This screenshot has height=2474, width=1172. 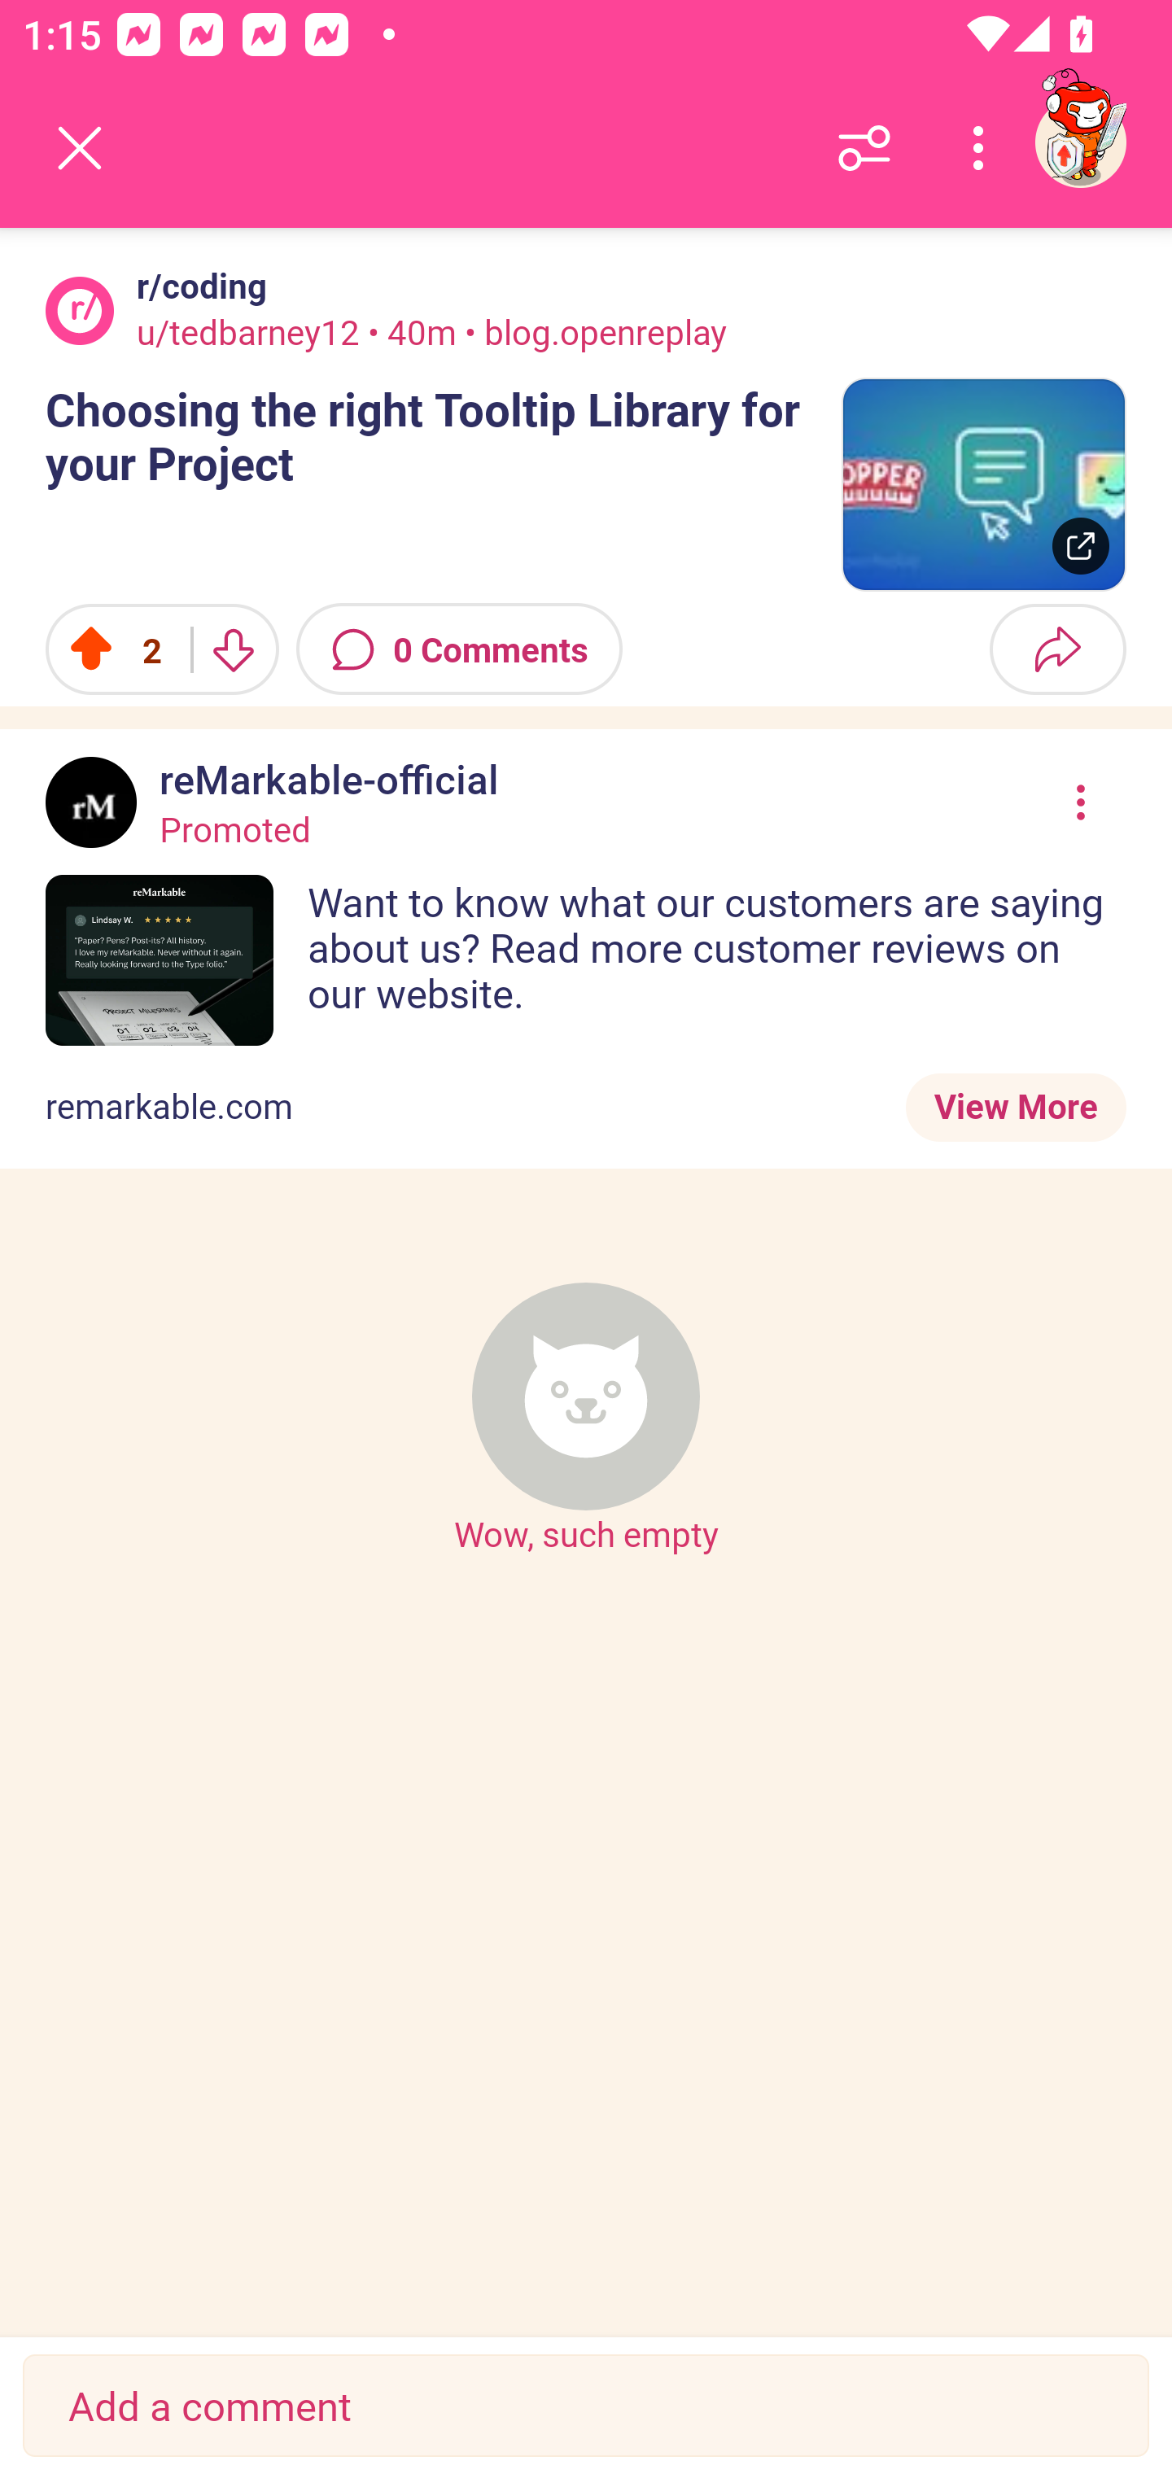 I want to click on Avatar, so click(x=80, y=310).